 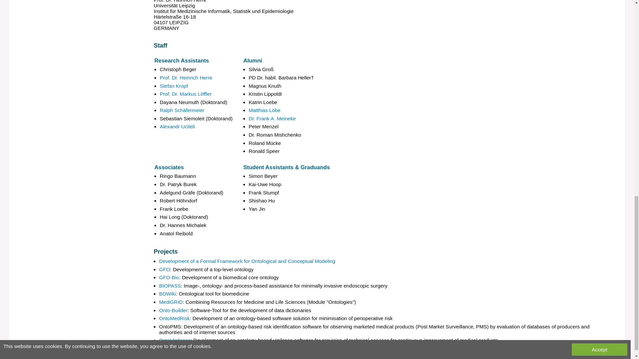 What do you see at coordinates (186, 77) in the screenshot?
I see `Prof. Dr. Heinrich Herre` at bounding box center [186, 77].